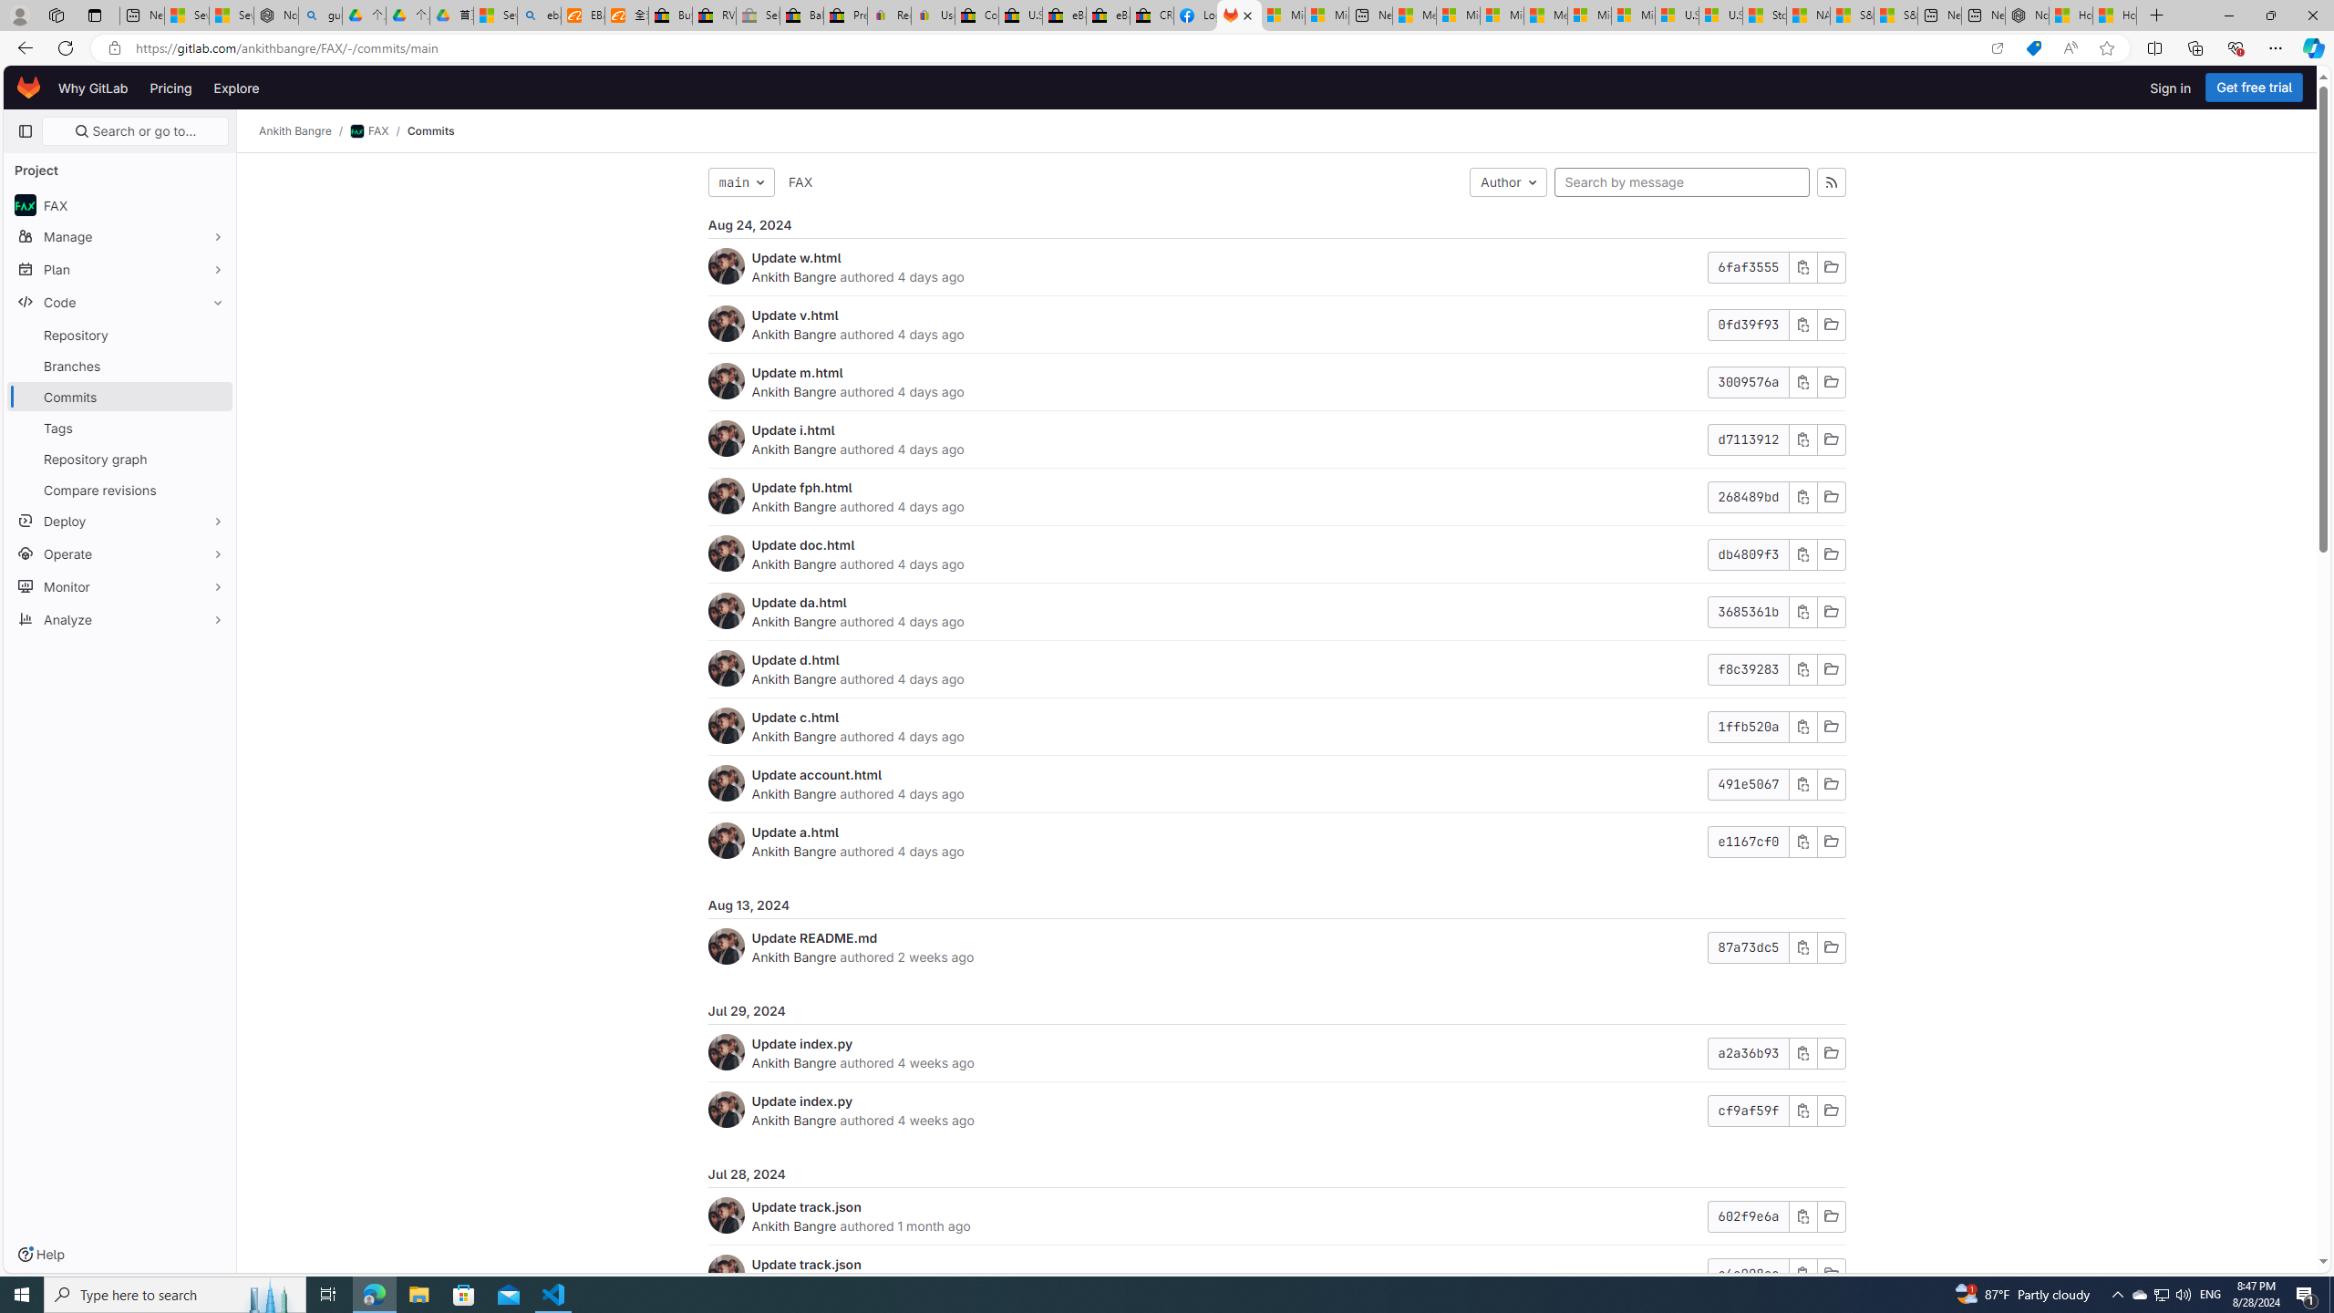 Image resolution: width=2334 pixels, height=1313 pixels. I want to click on Ankith Bangre's avatar, so click(726, 1273).